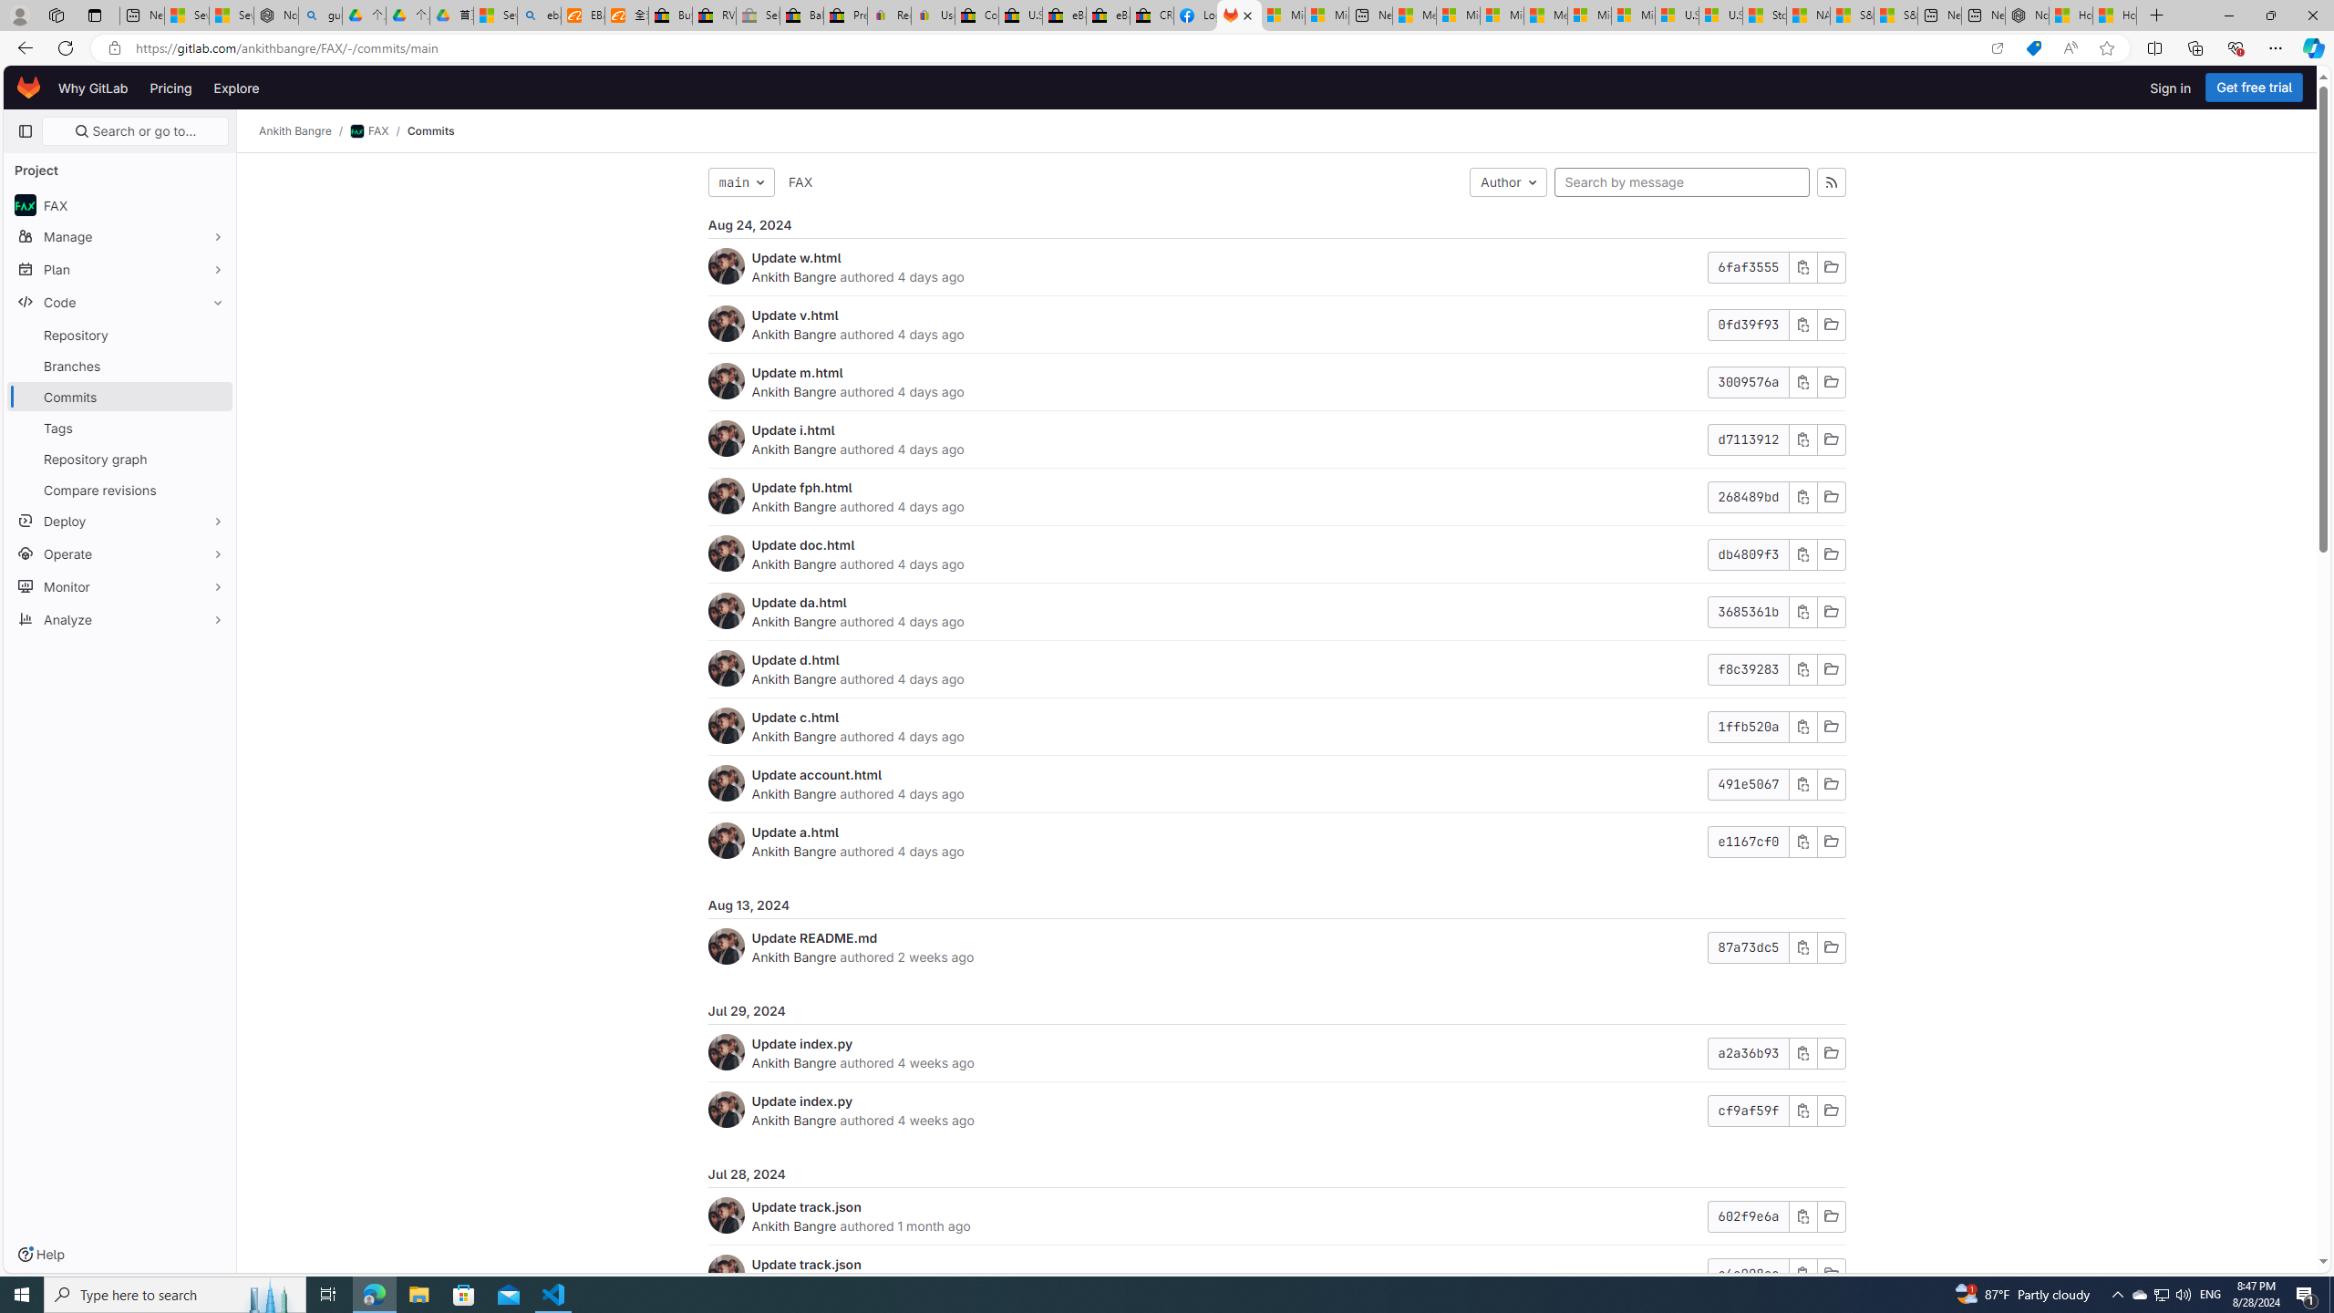 Image resolution: width=2334 pixels, height=1313 pixels. I want to click on Ankith Bangre's avatar, so click(726, 1273).